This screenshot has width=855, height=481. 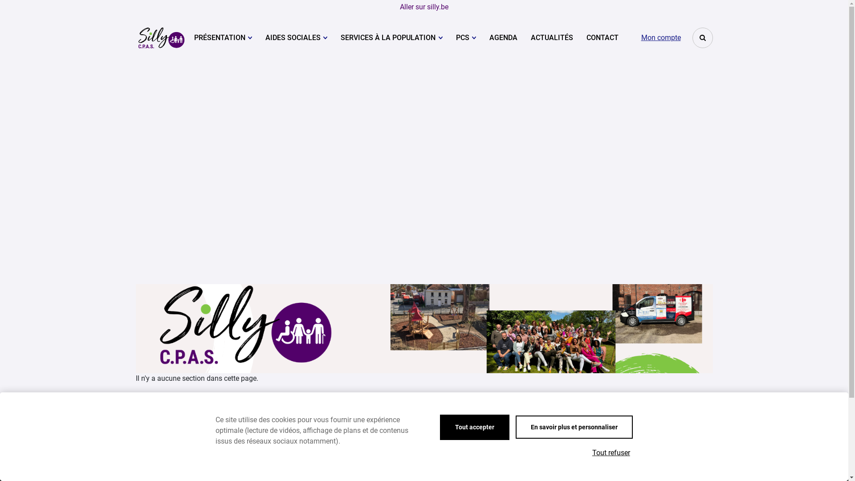 I want to click on CPAS, so click(x=161, y=38).